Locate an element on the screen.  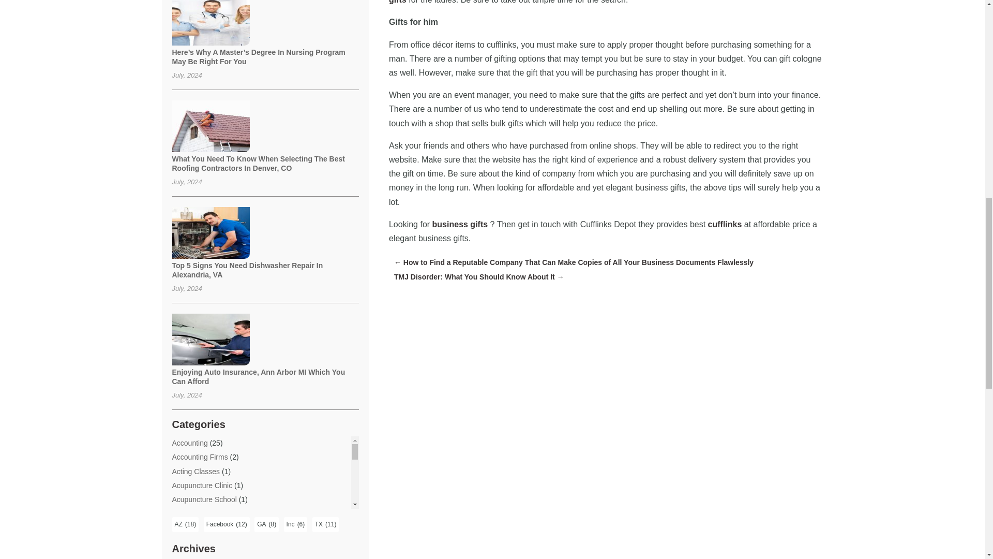
Adoption is located at coordinates (186, 527).